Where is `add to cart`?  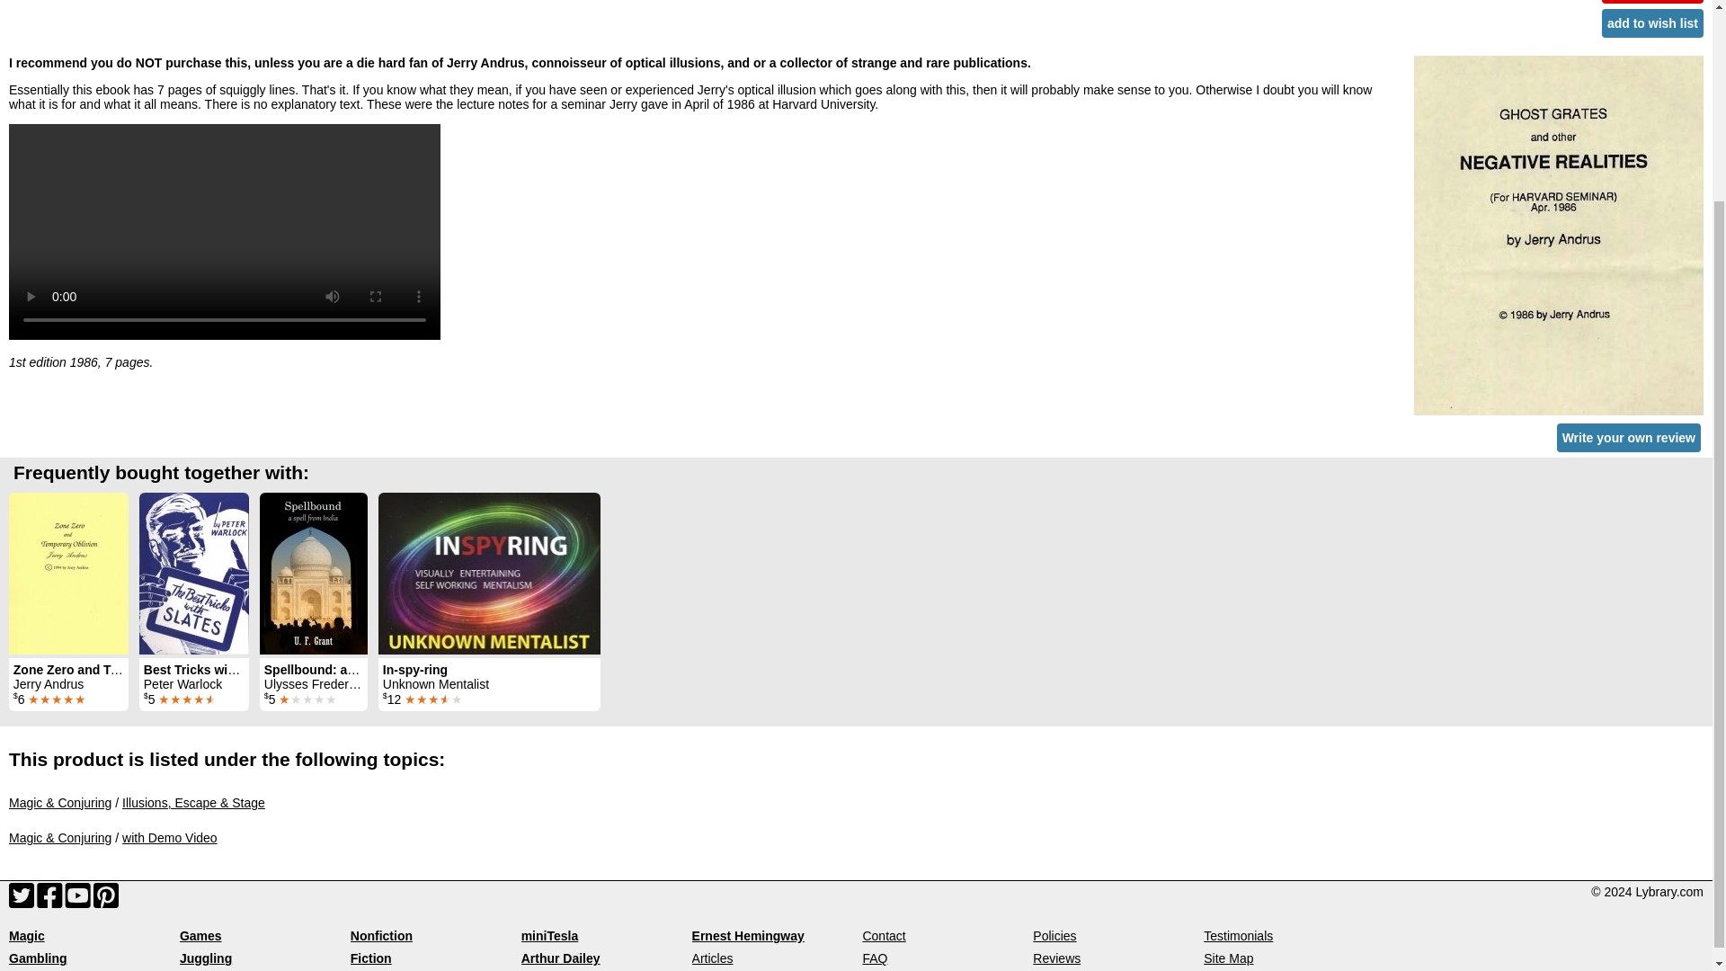
add to cart is located at coordinates (1652, 2).